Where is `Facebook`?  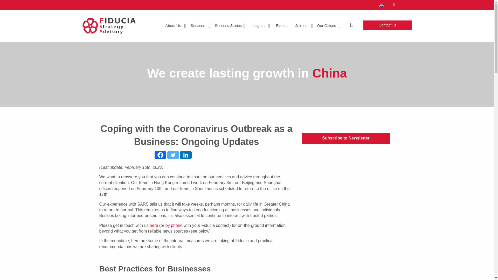
Facebook is located at coordinates (160, 155).